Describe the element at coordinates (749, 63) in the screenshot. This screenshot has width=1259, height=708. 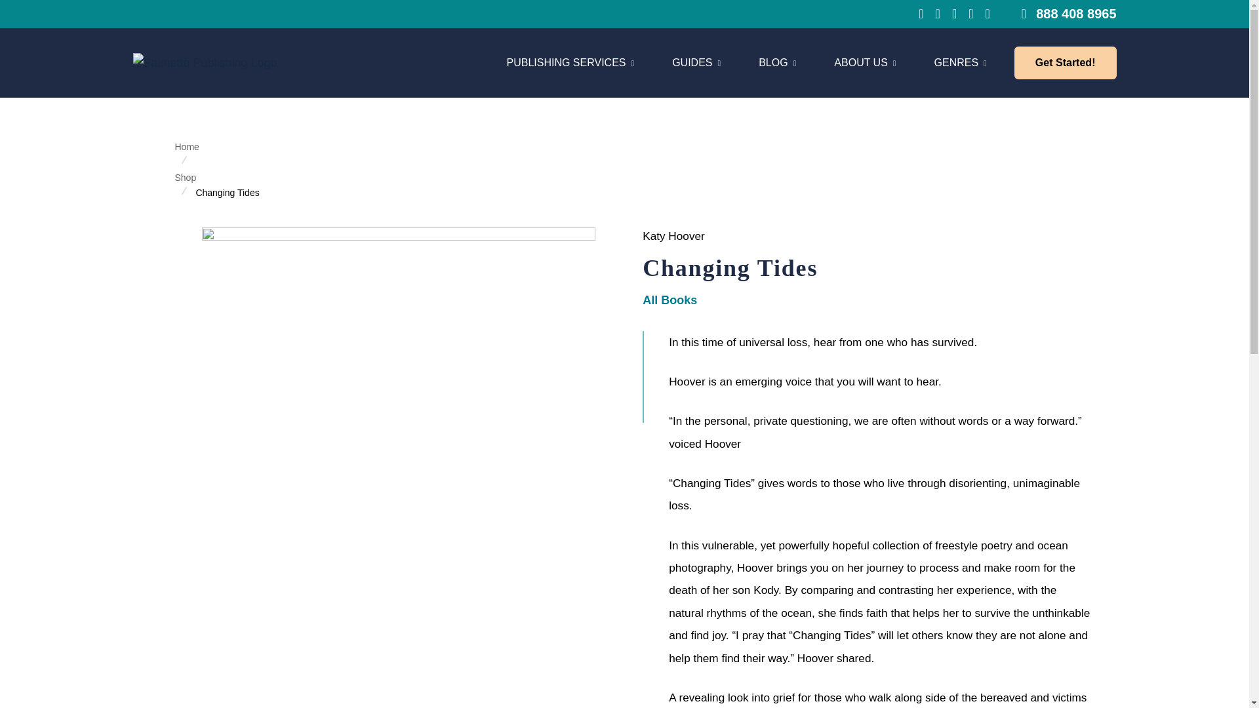
I see `BLOG` at that location.